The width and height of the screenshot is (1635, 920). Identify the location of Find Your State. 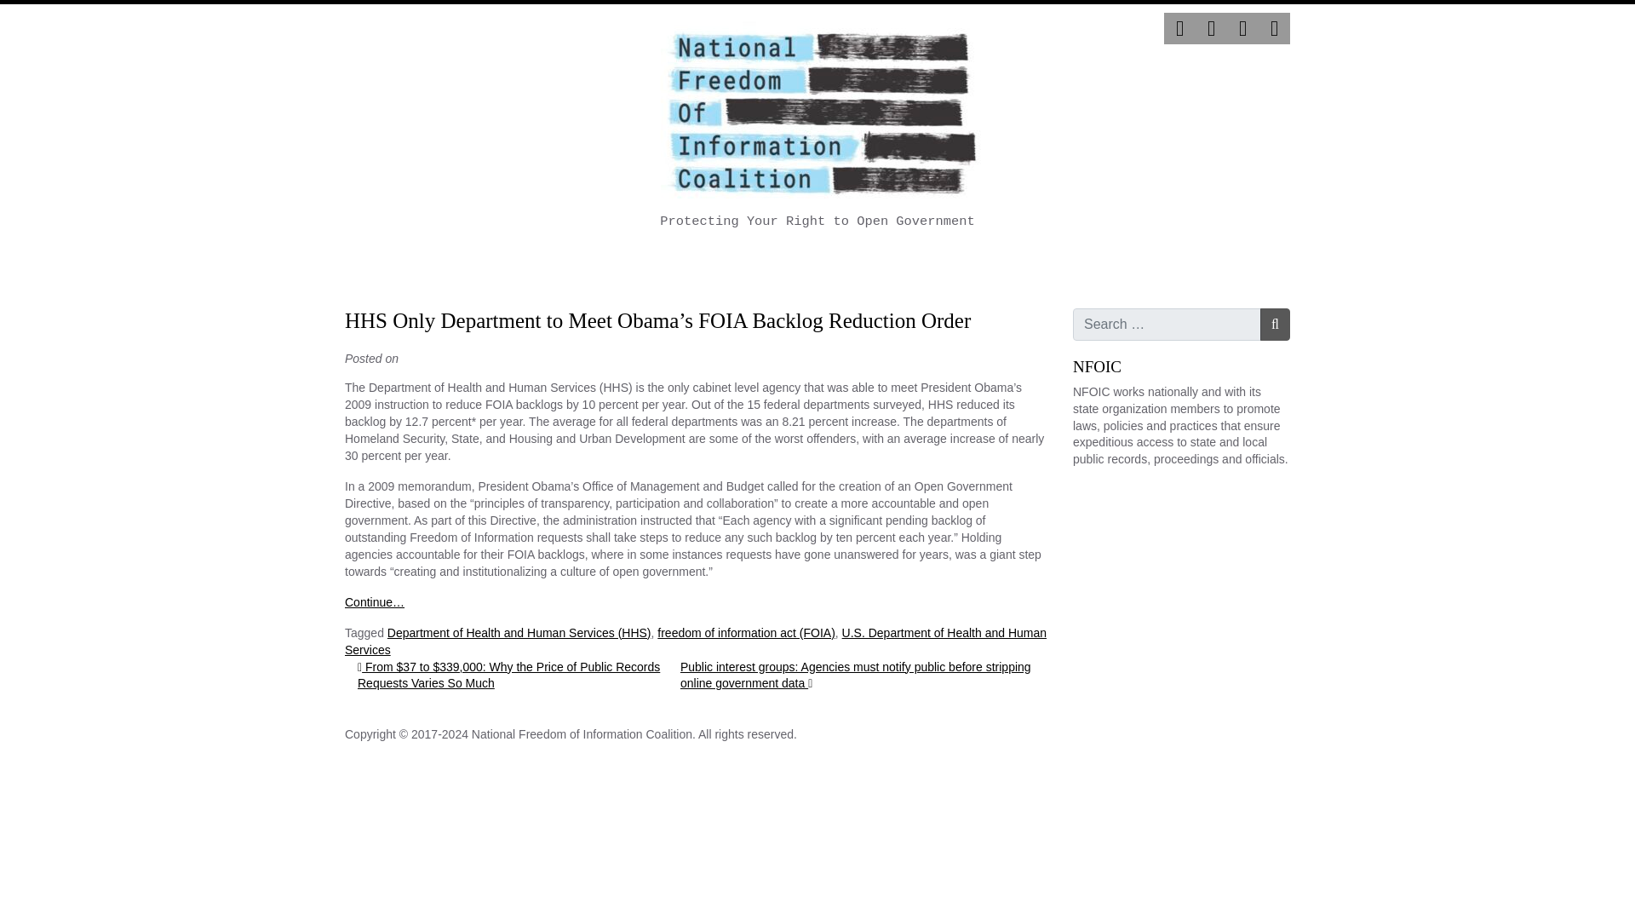
(671, 265).